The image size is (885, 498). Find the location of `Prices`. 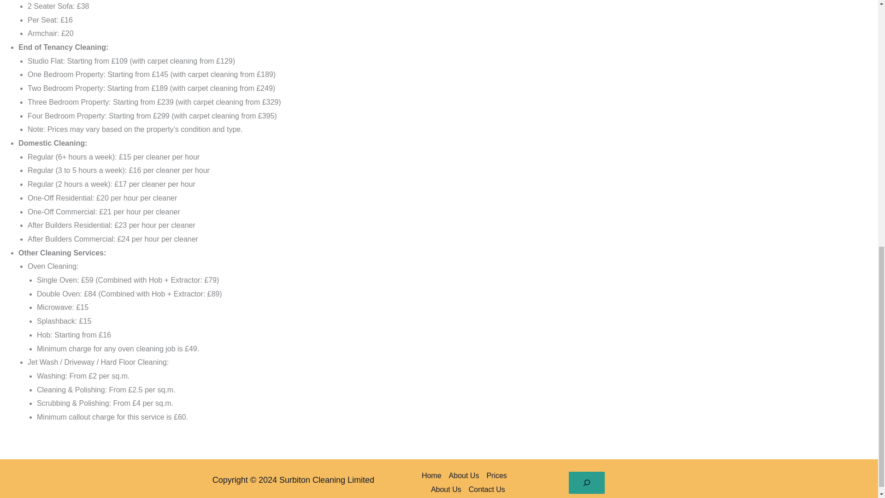

Prices is located at coordinates (496, 476).